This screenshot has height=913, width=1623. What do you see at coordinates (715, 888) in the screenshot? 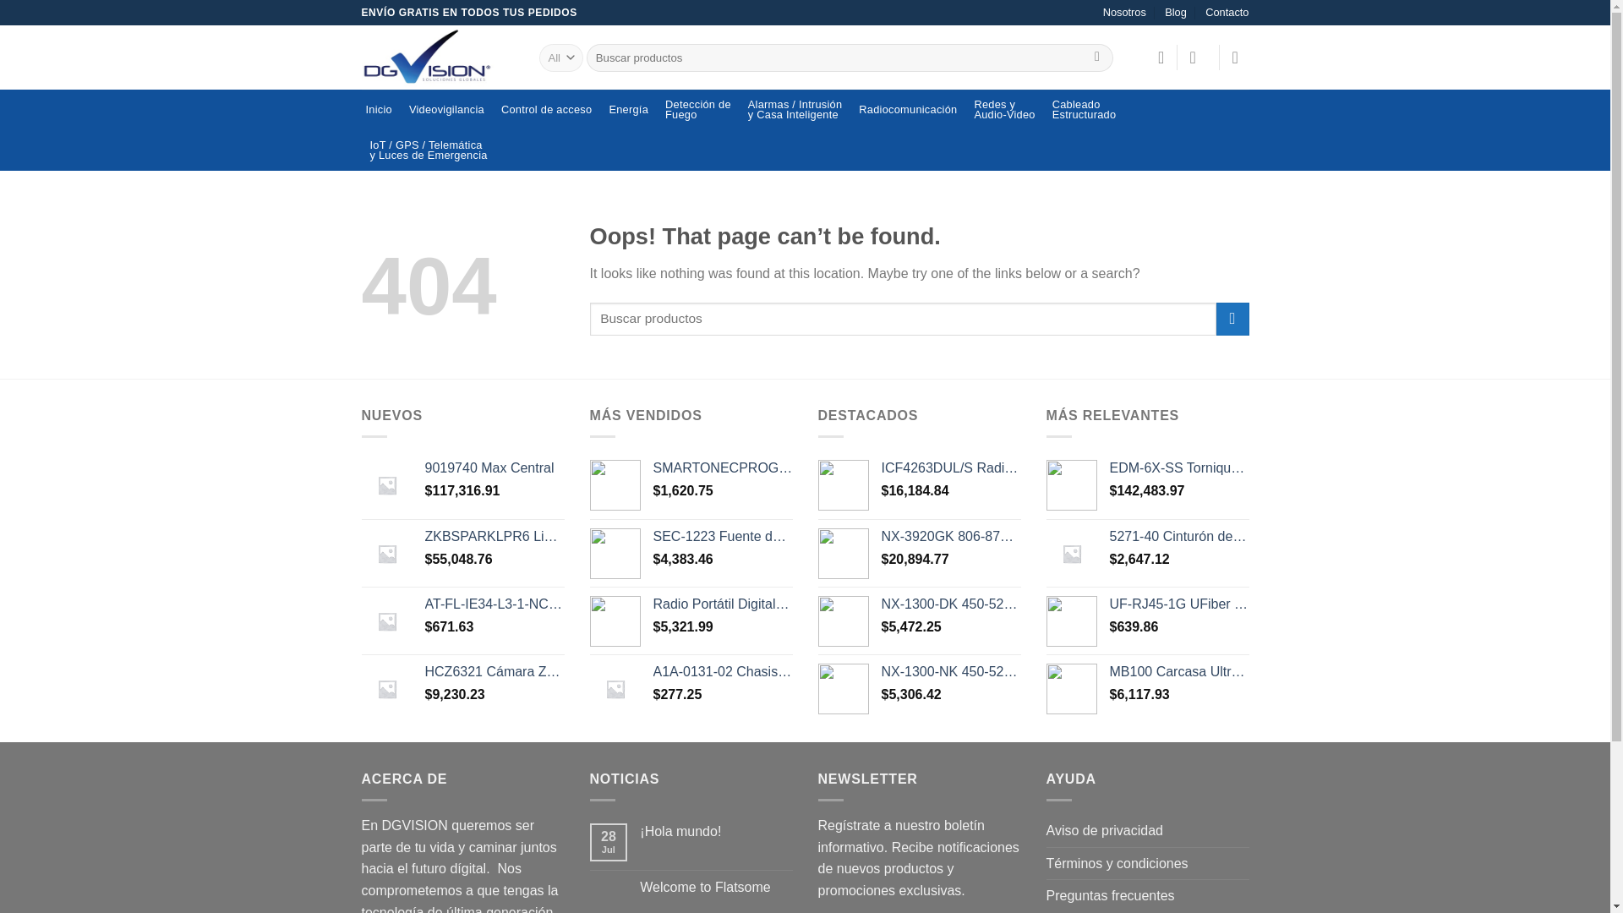
I see `Welcome to Flatsome` at bounding box center [715, 888].